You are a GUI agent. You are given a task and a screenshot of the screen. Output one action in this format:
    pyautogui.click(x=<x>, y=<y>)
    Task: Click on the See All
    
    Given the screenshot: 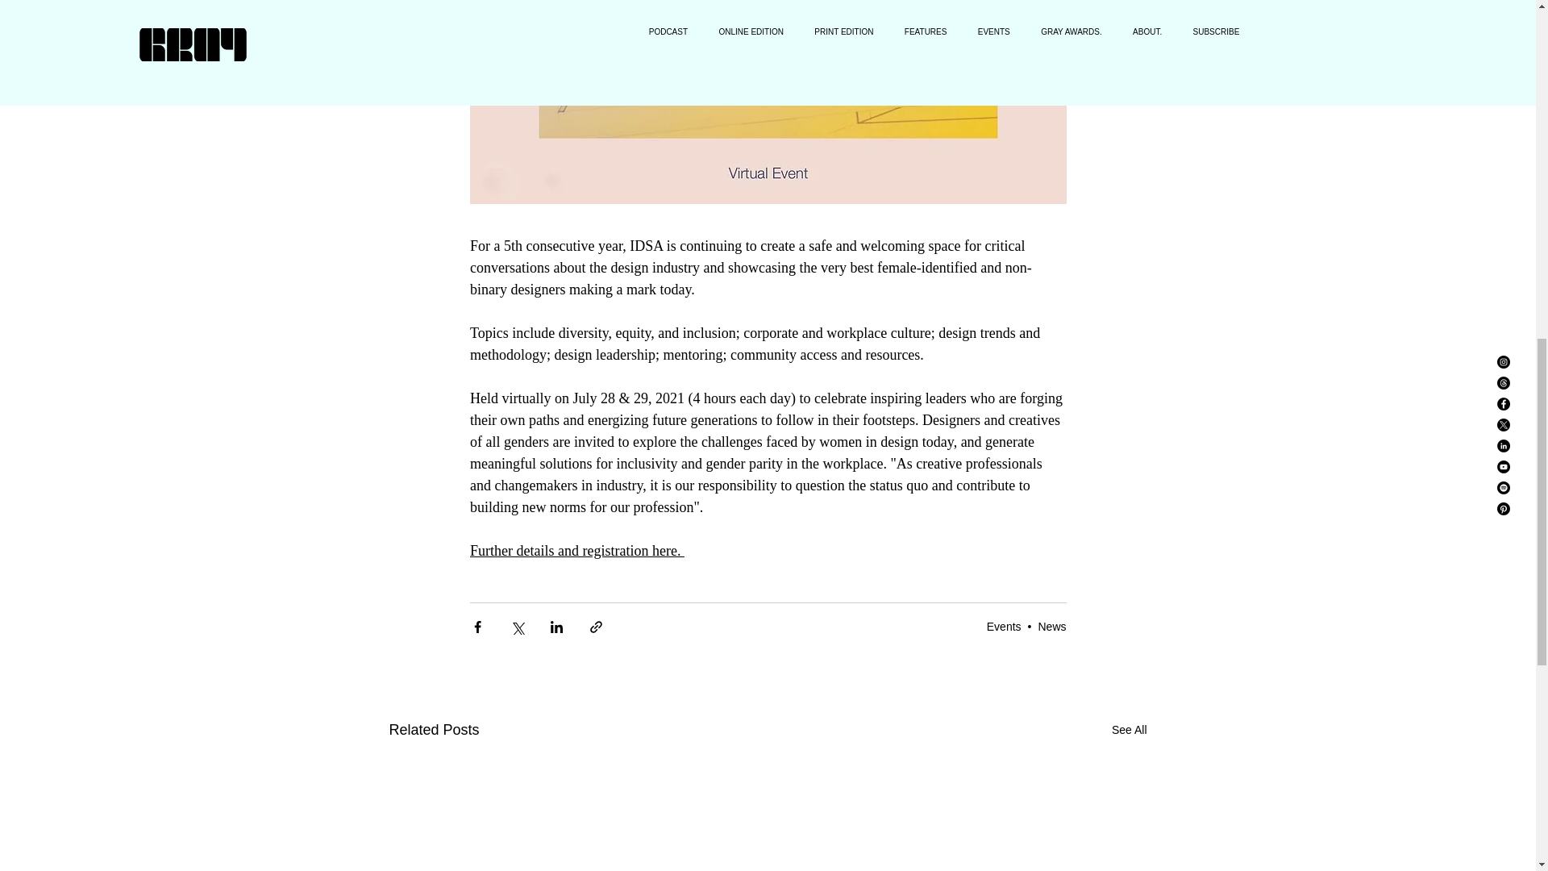 What is the action you would take?
    pyautogui.click(x=1129, y=731)
    